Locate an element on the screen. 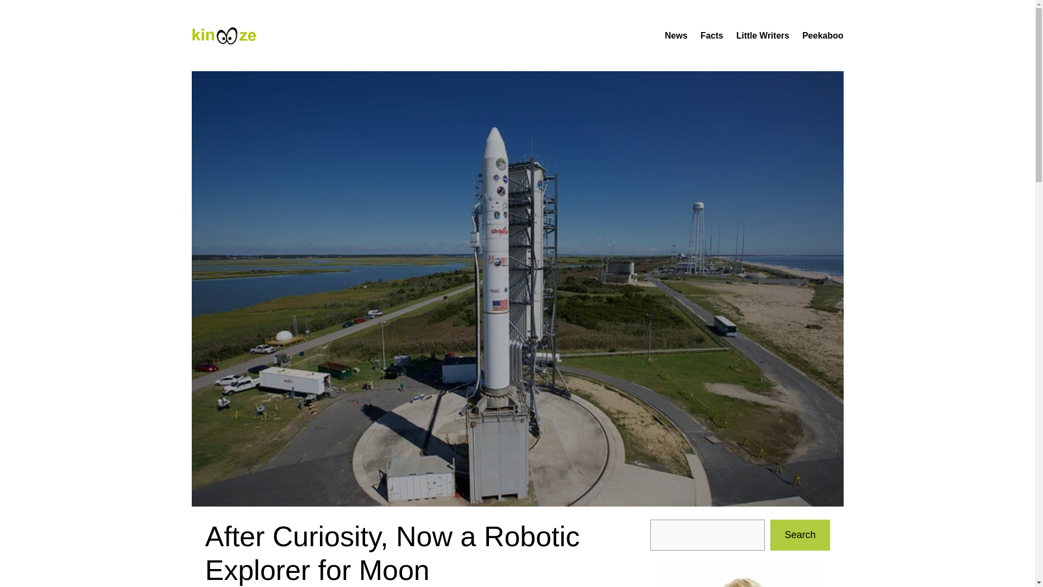  News is located at coordinates (676, 35).